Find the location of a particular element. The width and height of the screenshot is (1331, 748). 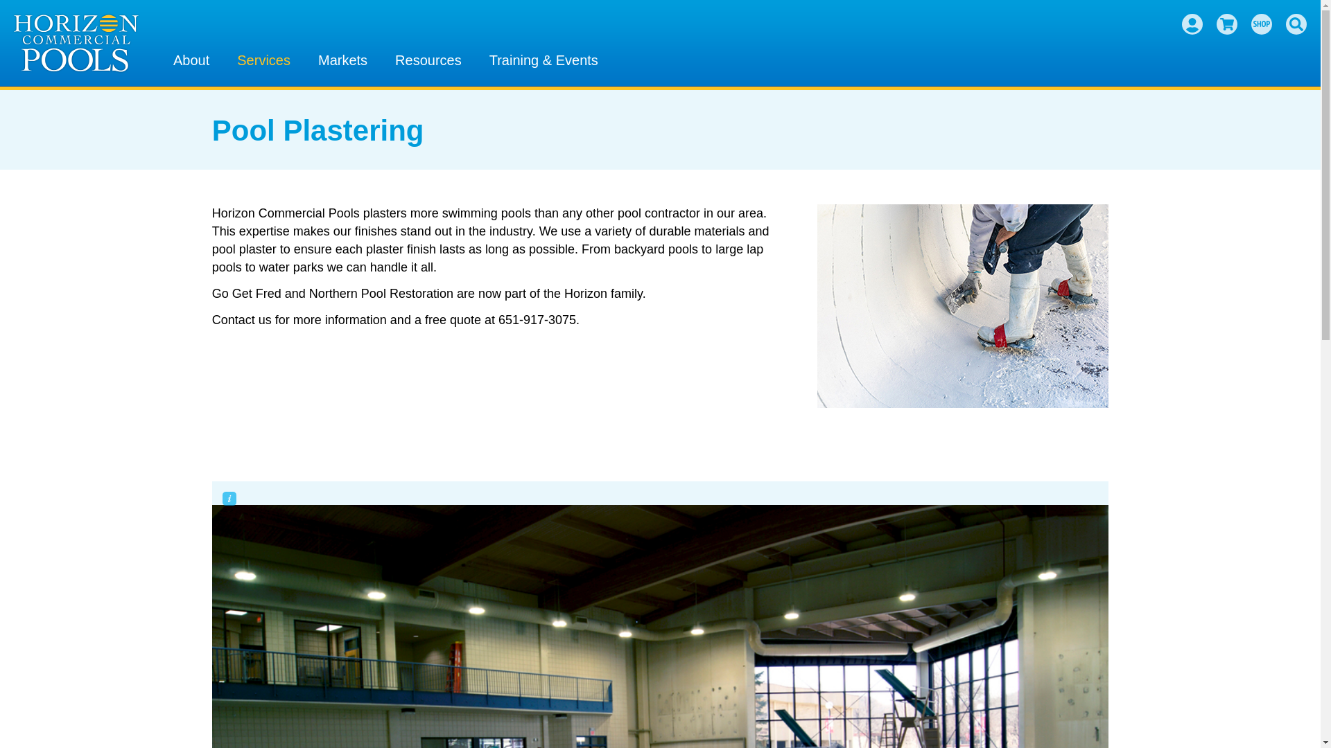

Resources is located at coordinates (428, 57).